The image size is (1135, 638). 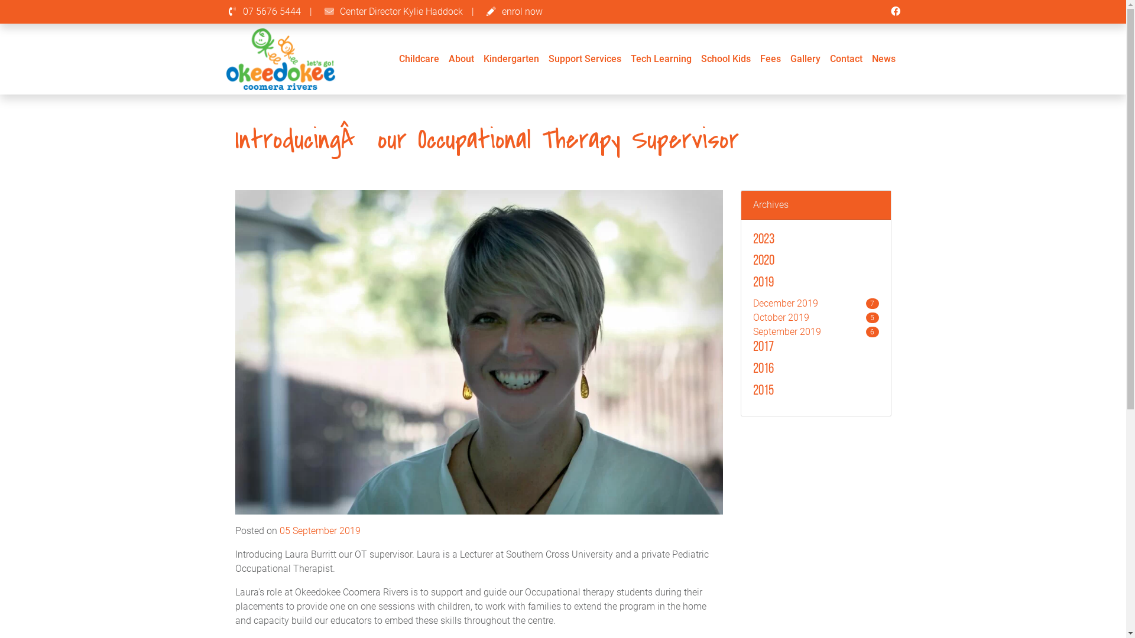 I want to click on Fees, so click(x=771, y=59).